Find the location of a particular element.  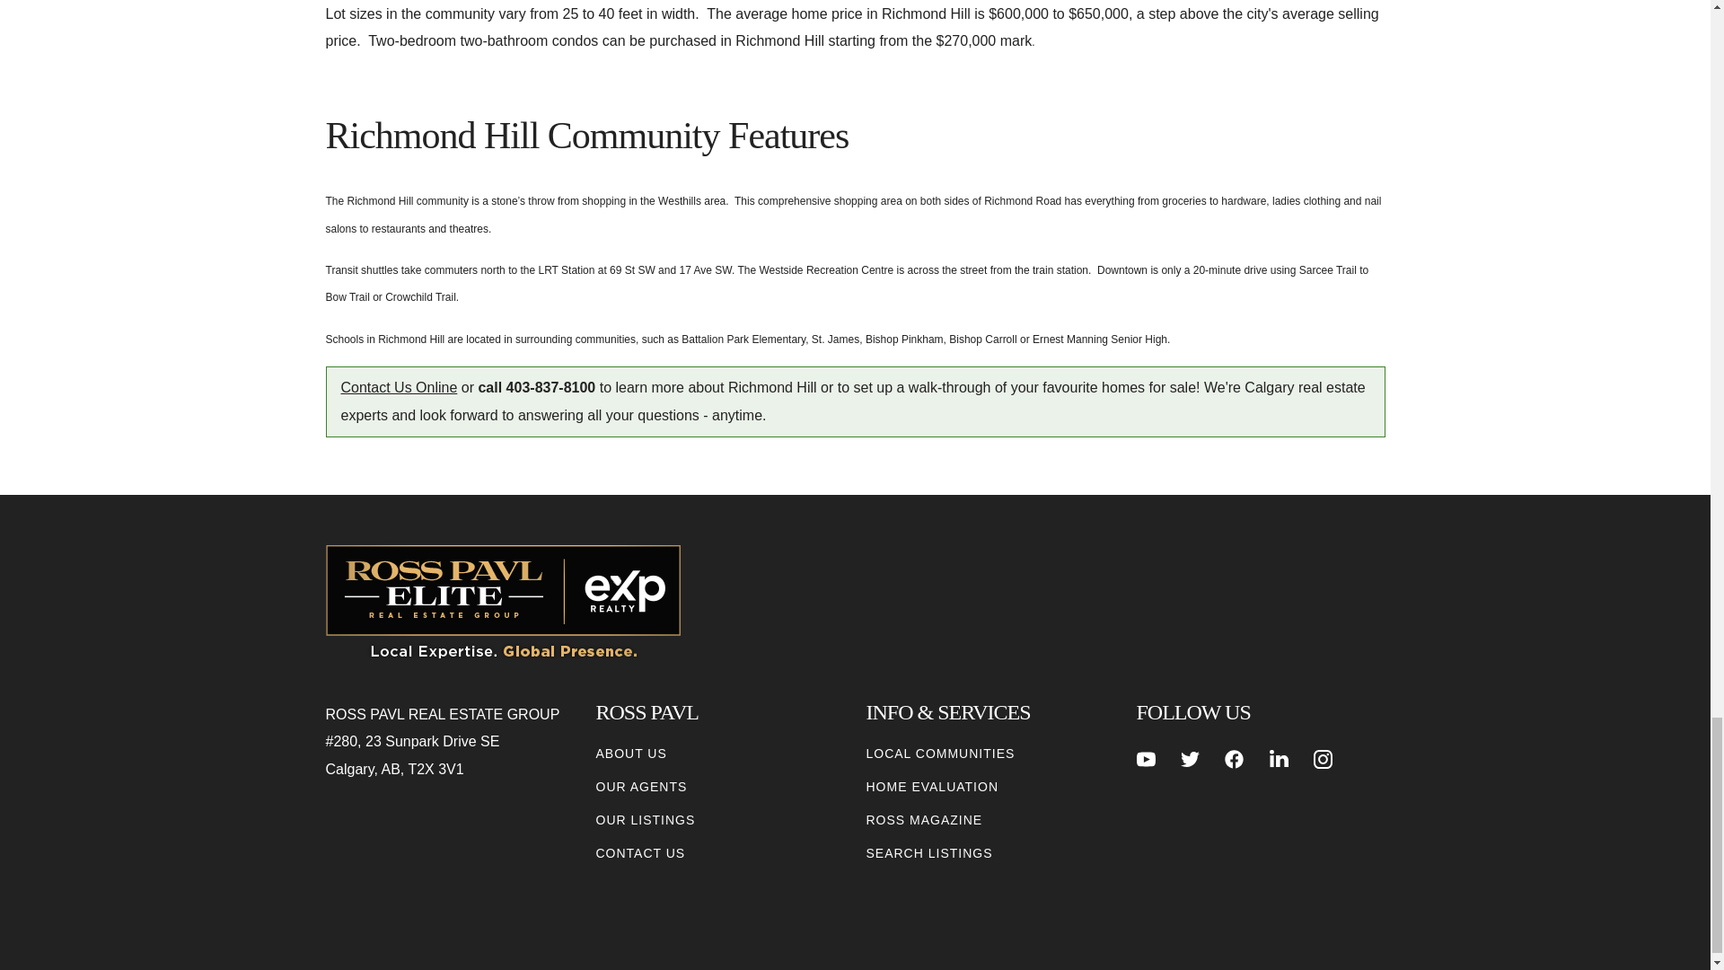

LINKEDIN is located at coordinates (1279, 759).